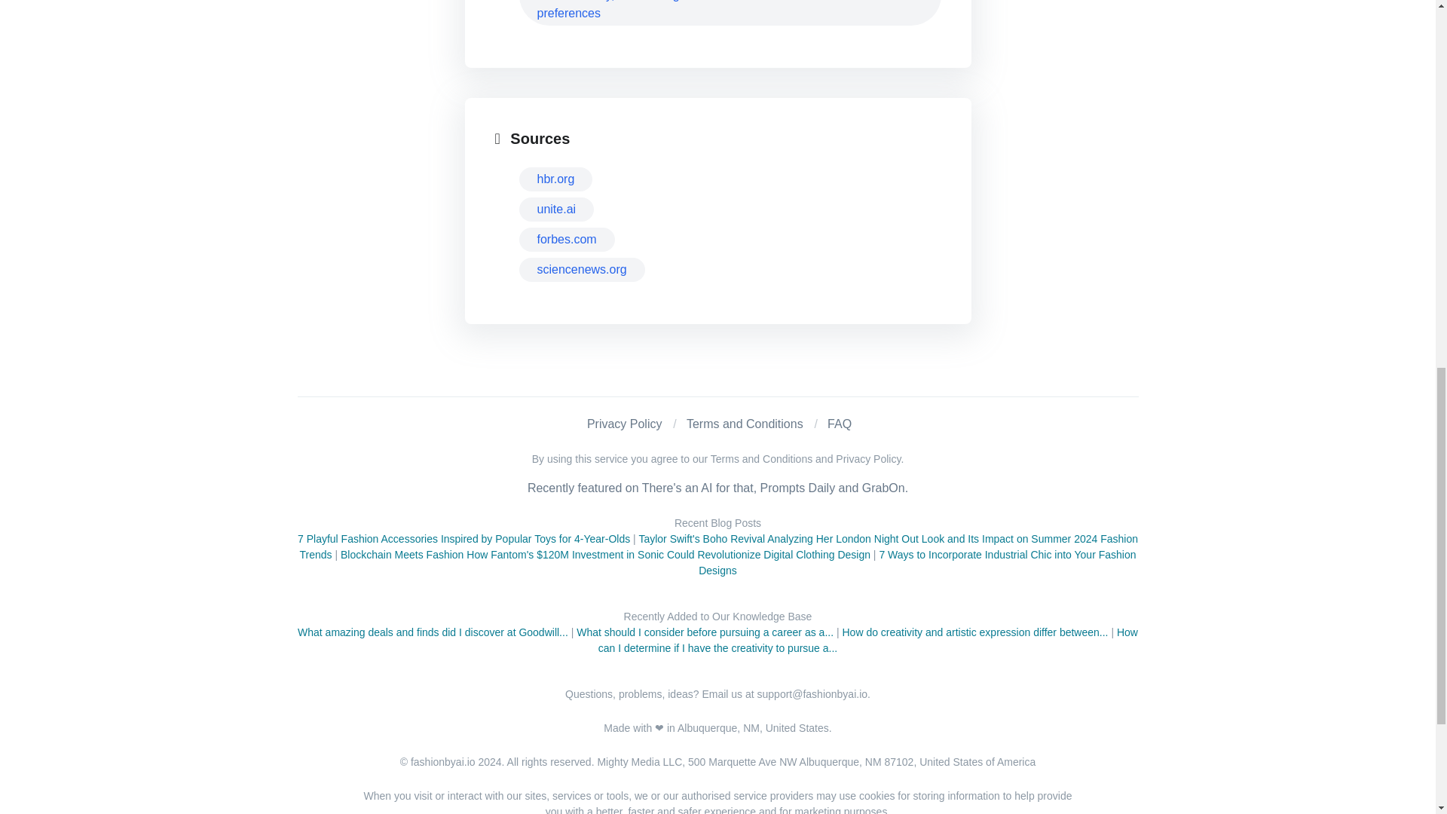 Image resolution: width=1447 pixels, height=814 pixels. What do you see at coordinates (433, 632) in the screenshot?
I see `What amazing deals and finds did I discover at Goodwill...` at bounding box center [433, 632].